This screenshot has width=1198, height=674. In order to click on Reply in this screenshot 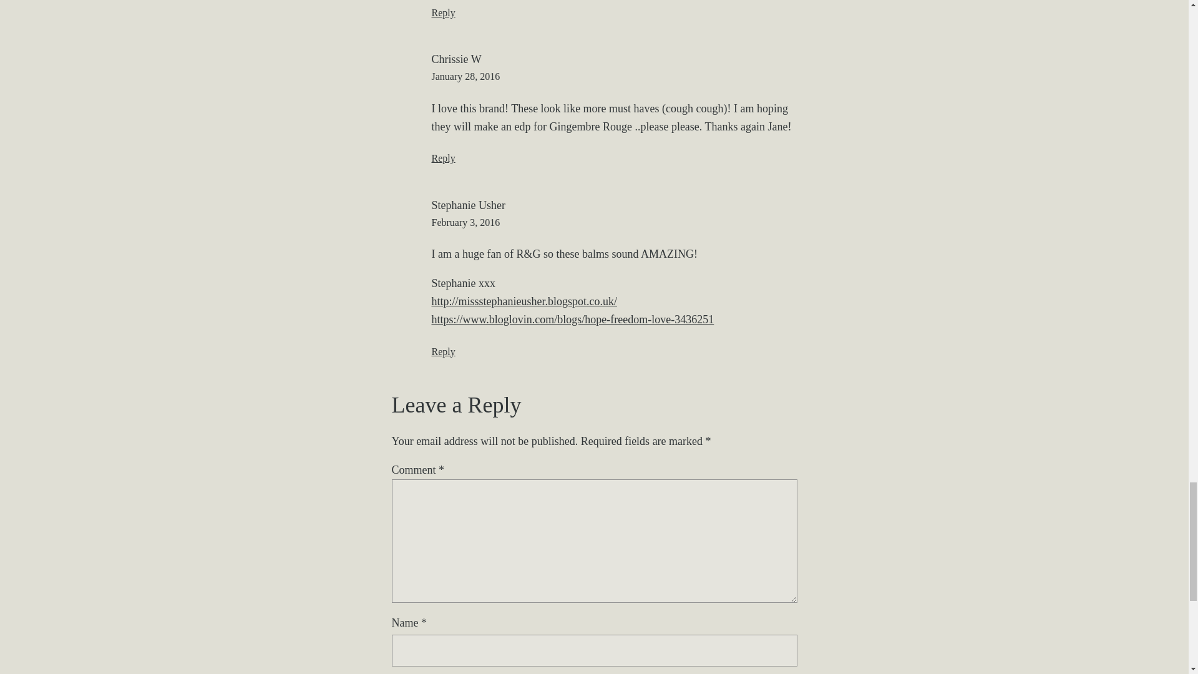, I will do `click(443, 12)`.